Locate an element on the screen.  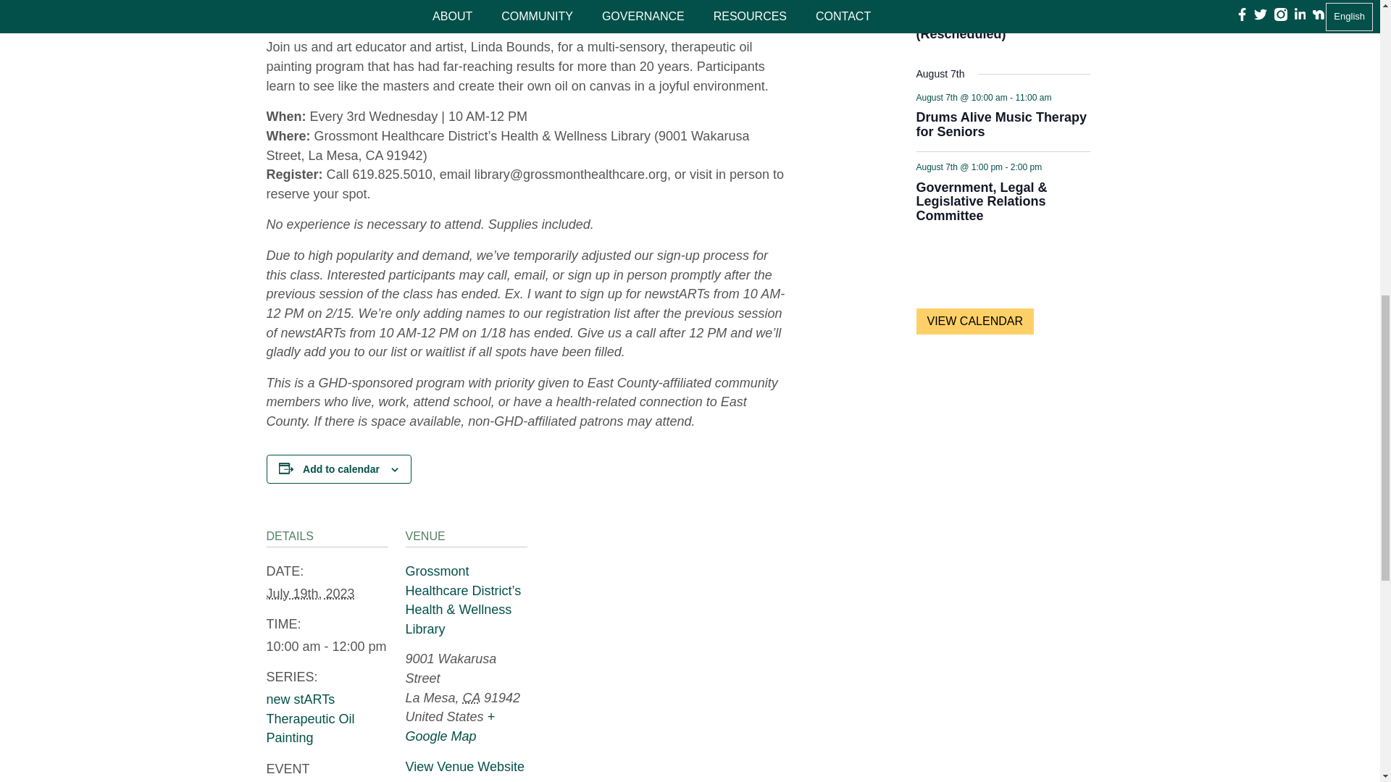
2023-07-19 is located at coordinates (310, 594).